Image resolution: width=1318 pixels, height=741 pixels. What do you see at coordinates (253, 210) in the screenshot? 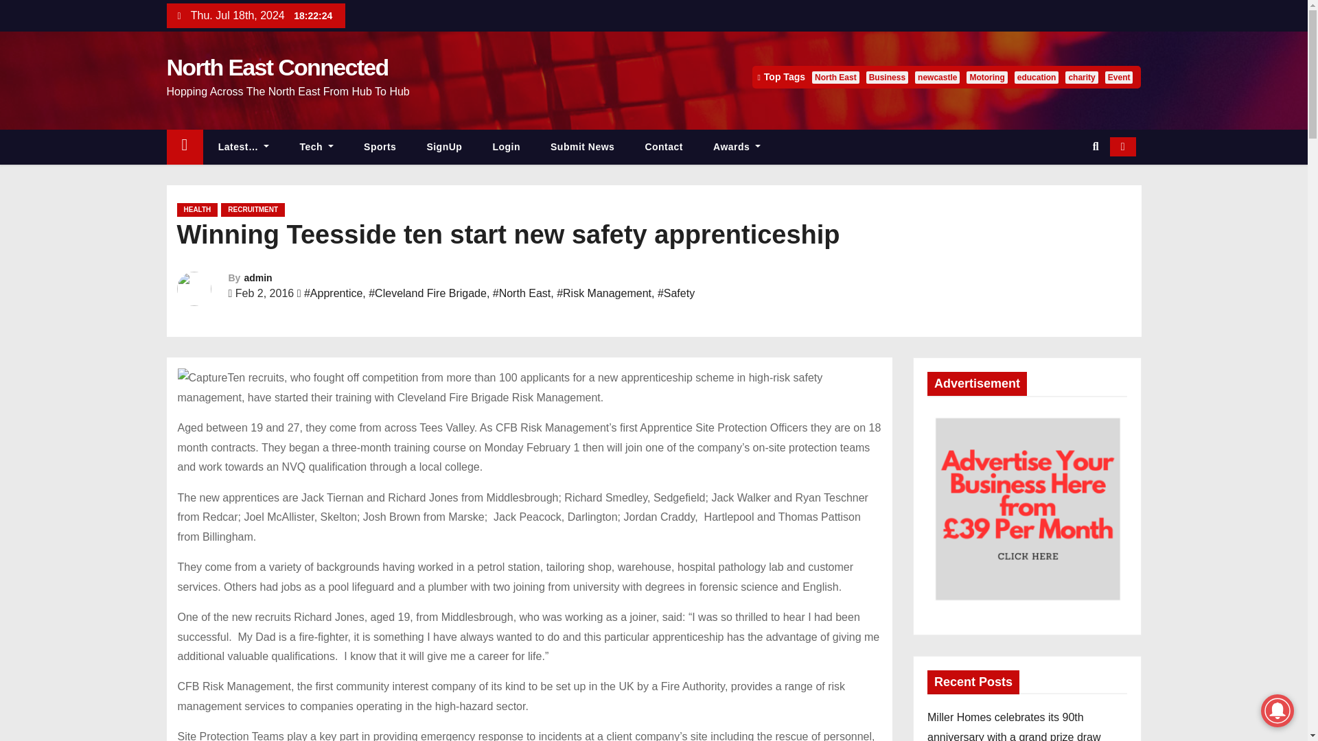
I see `RECRUITMENT` at bounding box center [253, 210].